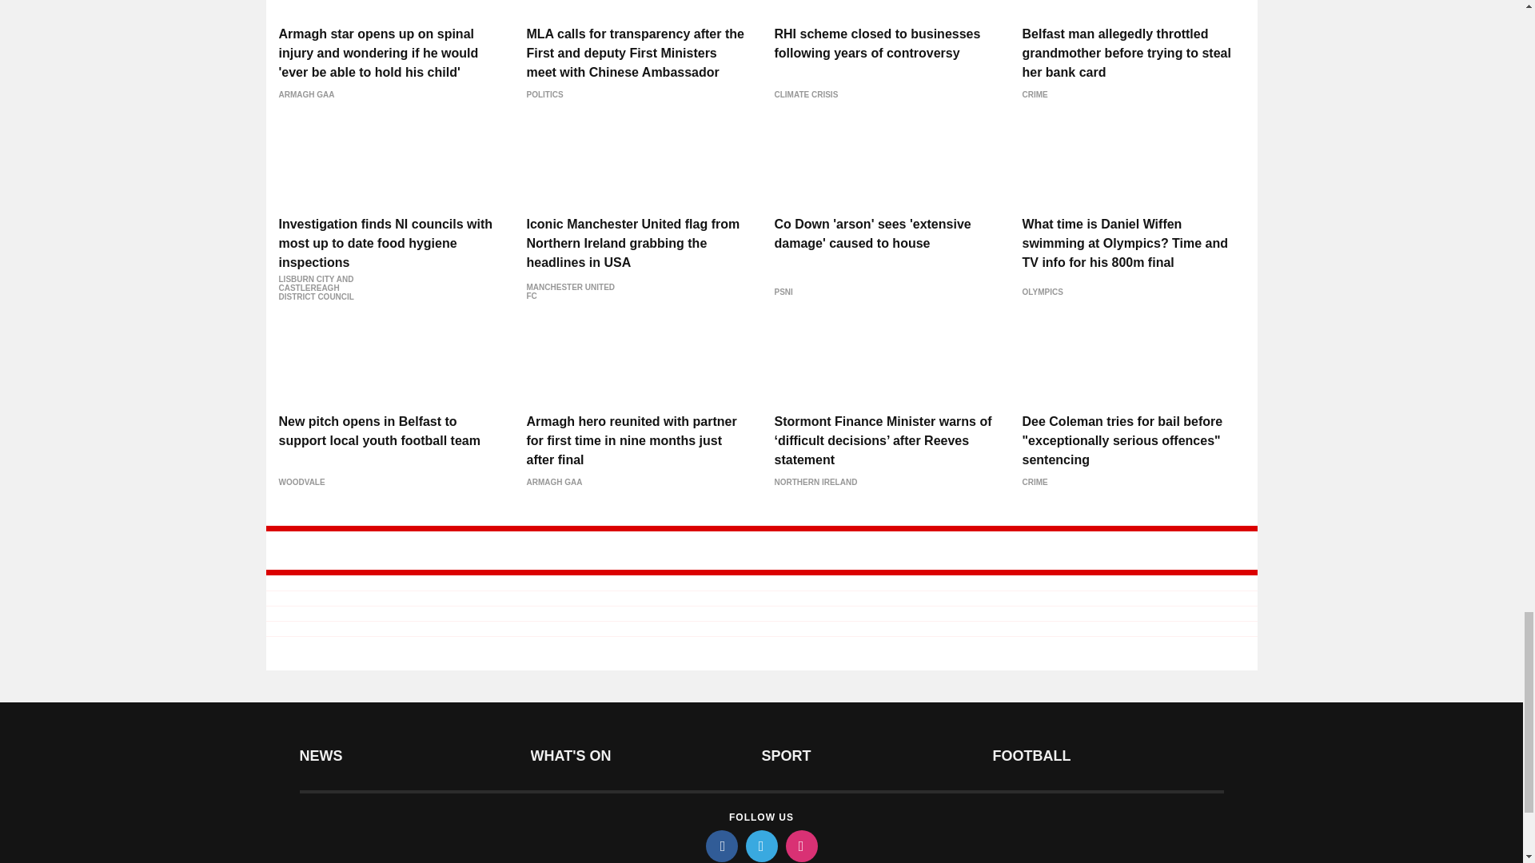  Describe the element at coordinates (800, 845) in the screenshot. I see `instagram` at that location.